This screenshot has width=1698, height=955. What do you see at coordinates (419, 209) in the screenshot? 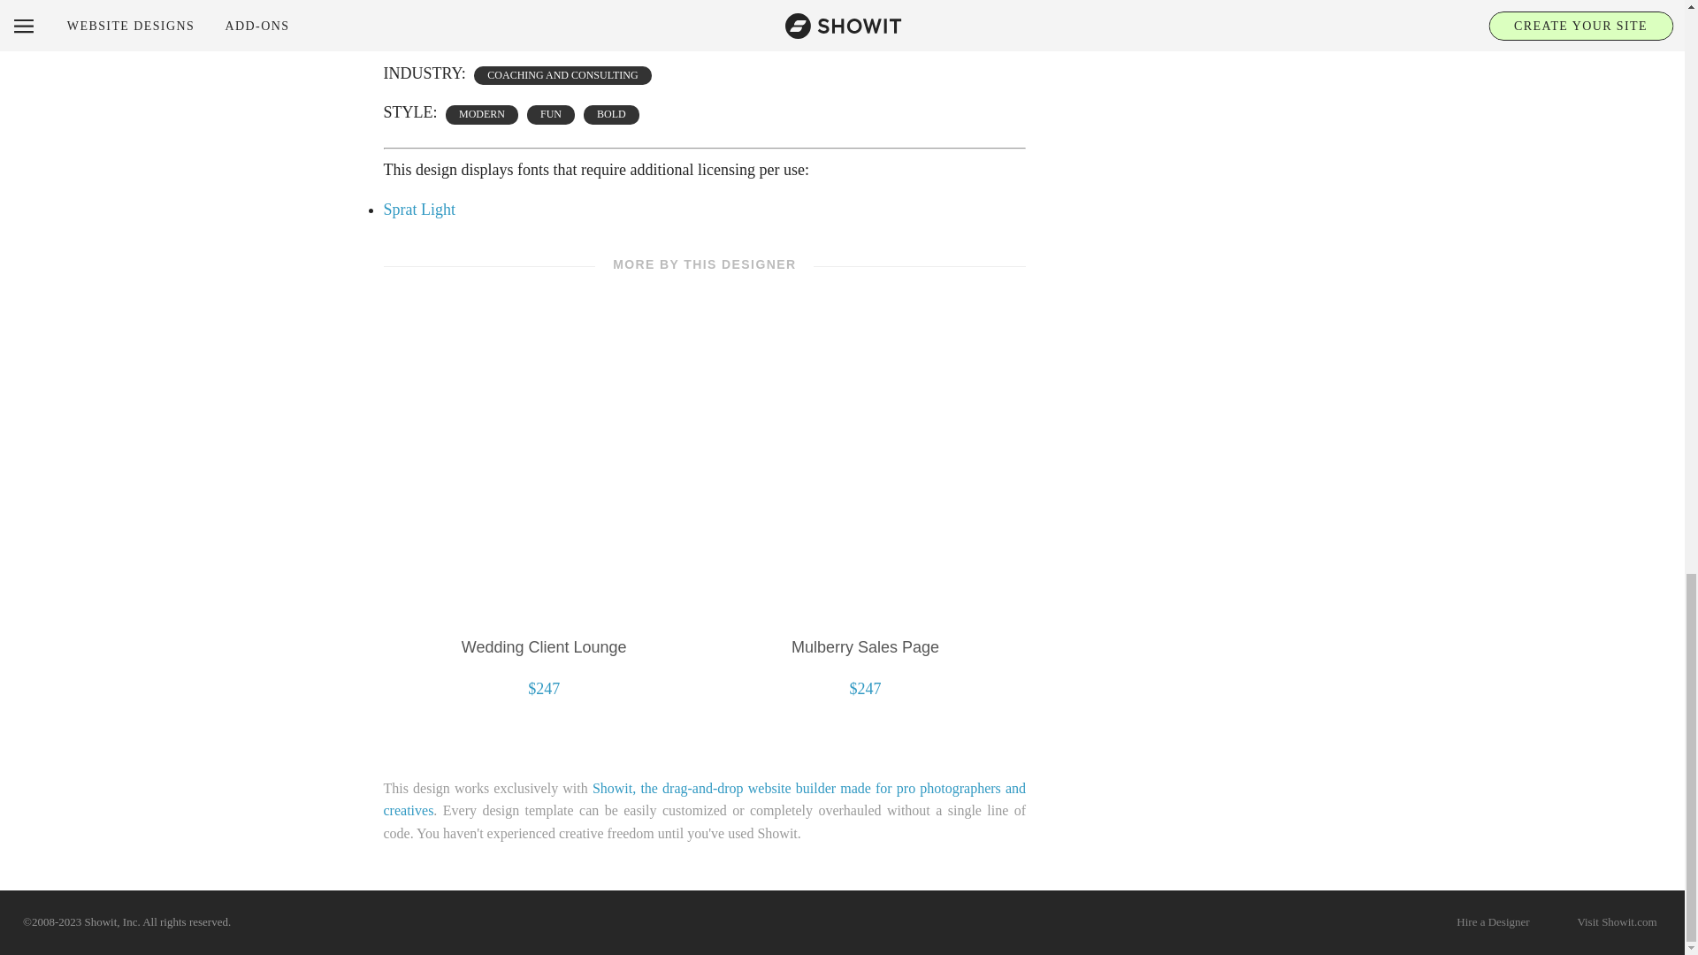
I see `Sprat Light` at bounding box center [419, 209].